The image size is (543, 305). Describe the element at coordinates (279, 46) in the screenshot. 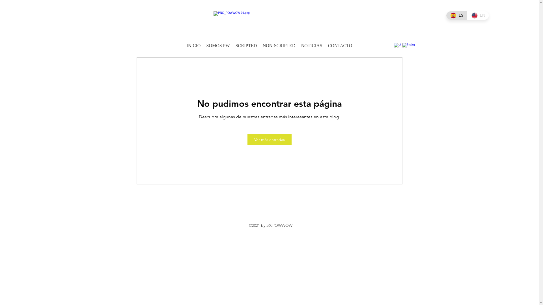

I see `NON-SCRIPTED` at that location.